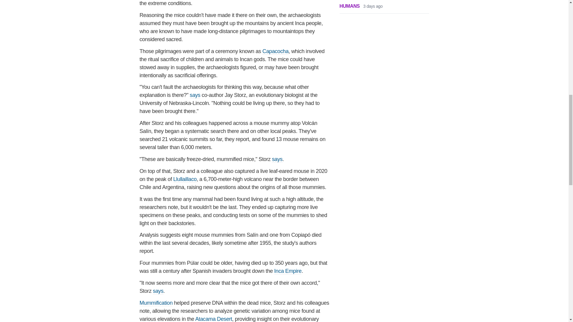 This screenshot has width=573, height=322. What do you see at coordinates (277, 159) in the screenshot?
I see `says` at bounding box center [277, 159].